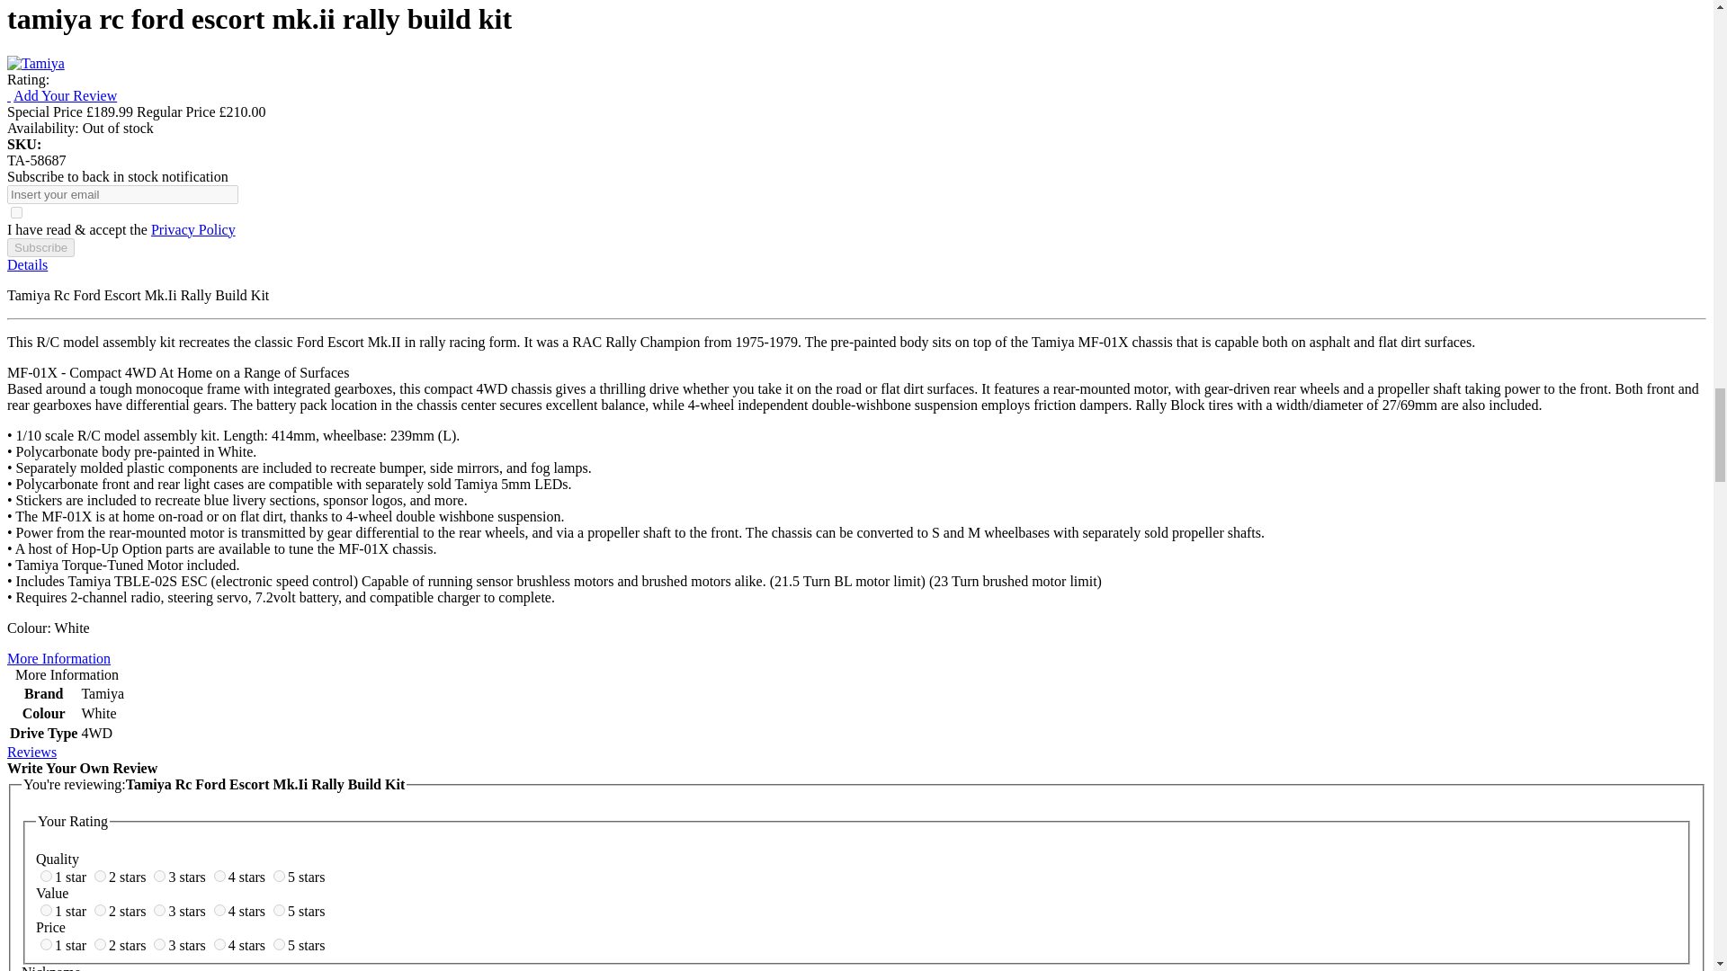 The image size is (1727, 971). Describe the element at coordinates (126, 876) in the screenshot. I see `2 stars` at that location.